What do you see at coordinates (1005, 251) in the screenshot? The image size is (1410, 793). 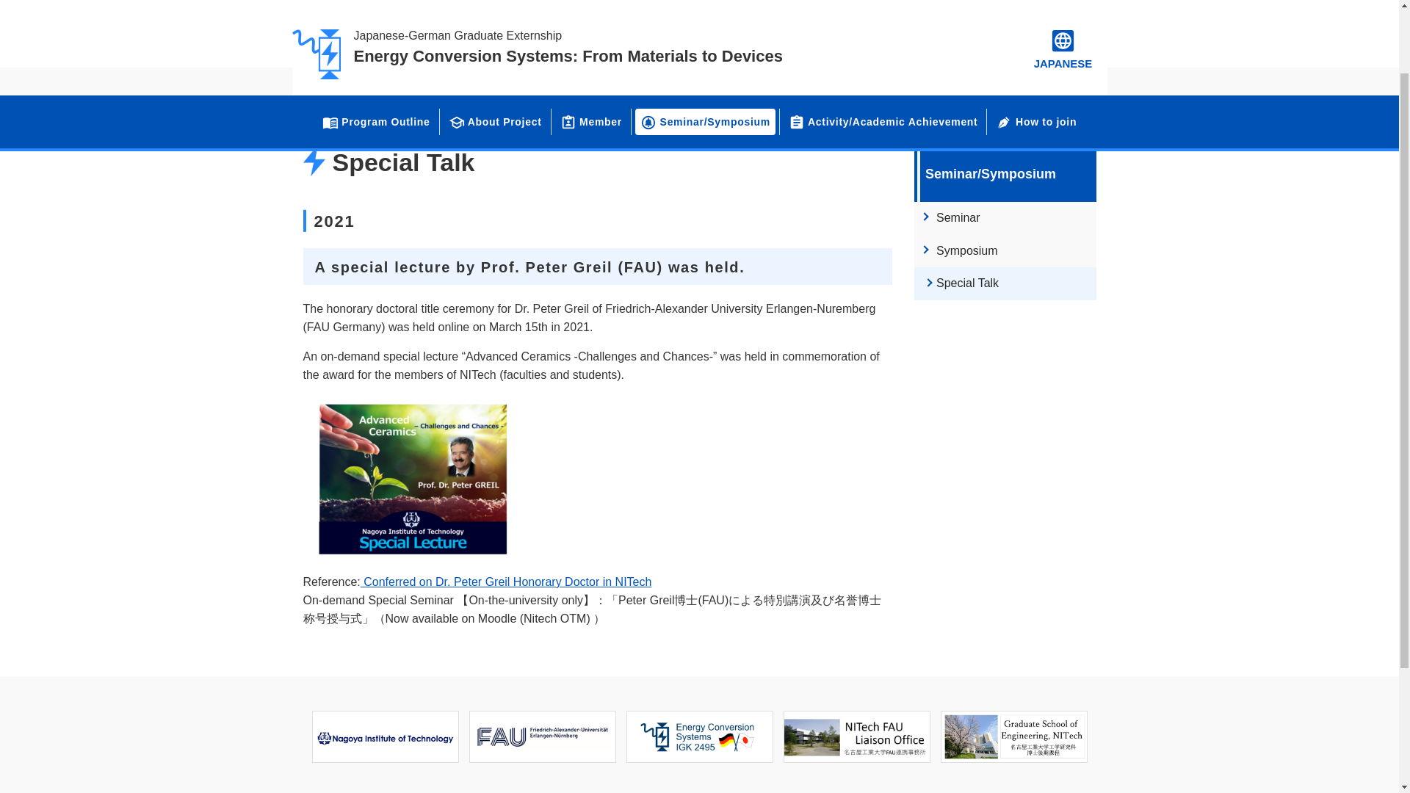 I see `Symposium` at bounding box center [1005, 251].